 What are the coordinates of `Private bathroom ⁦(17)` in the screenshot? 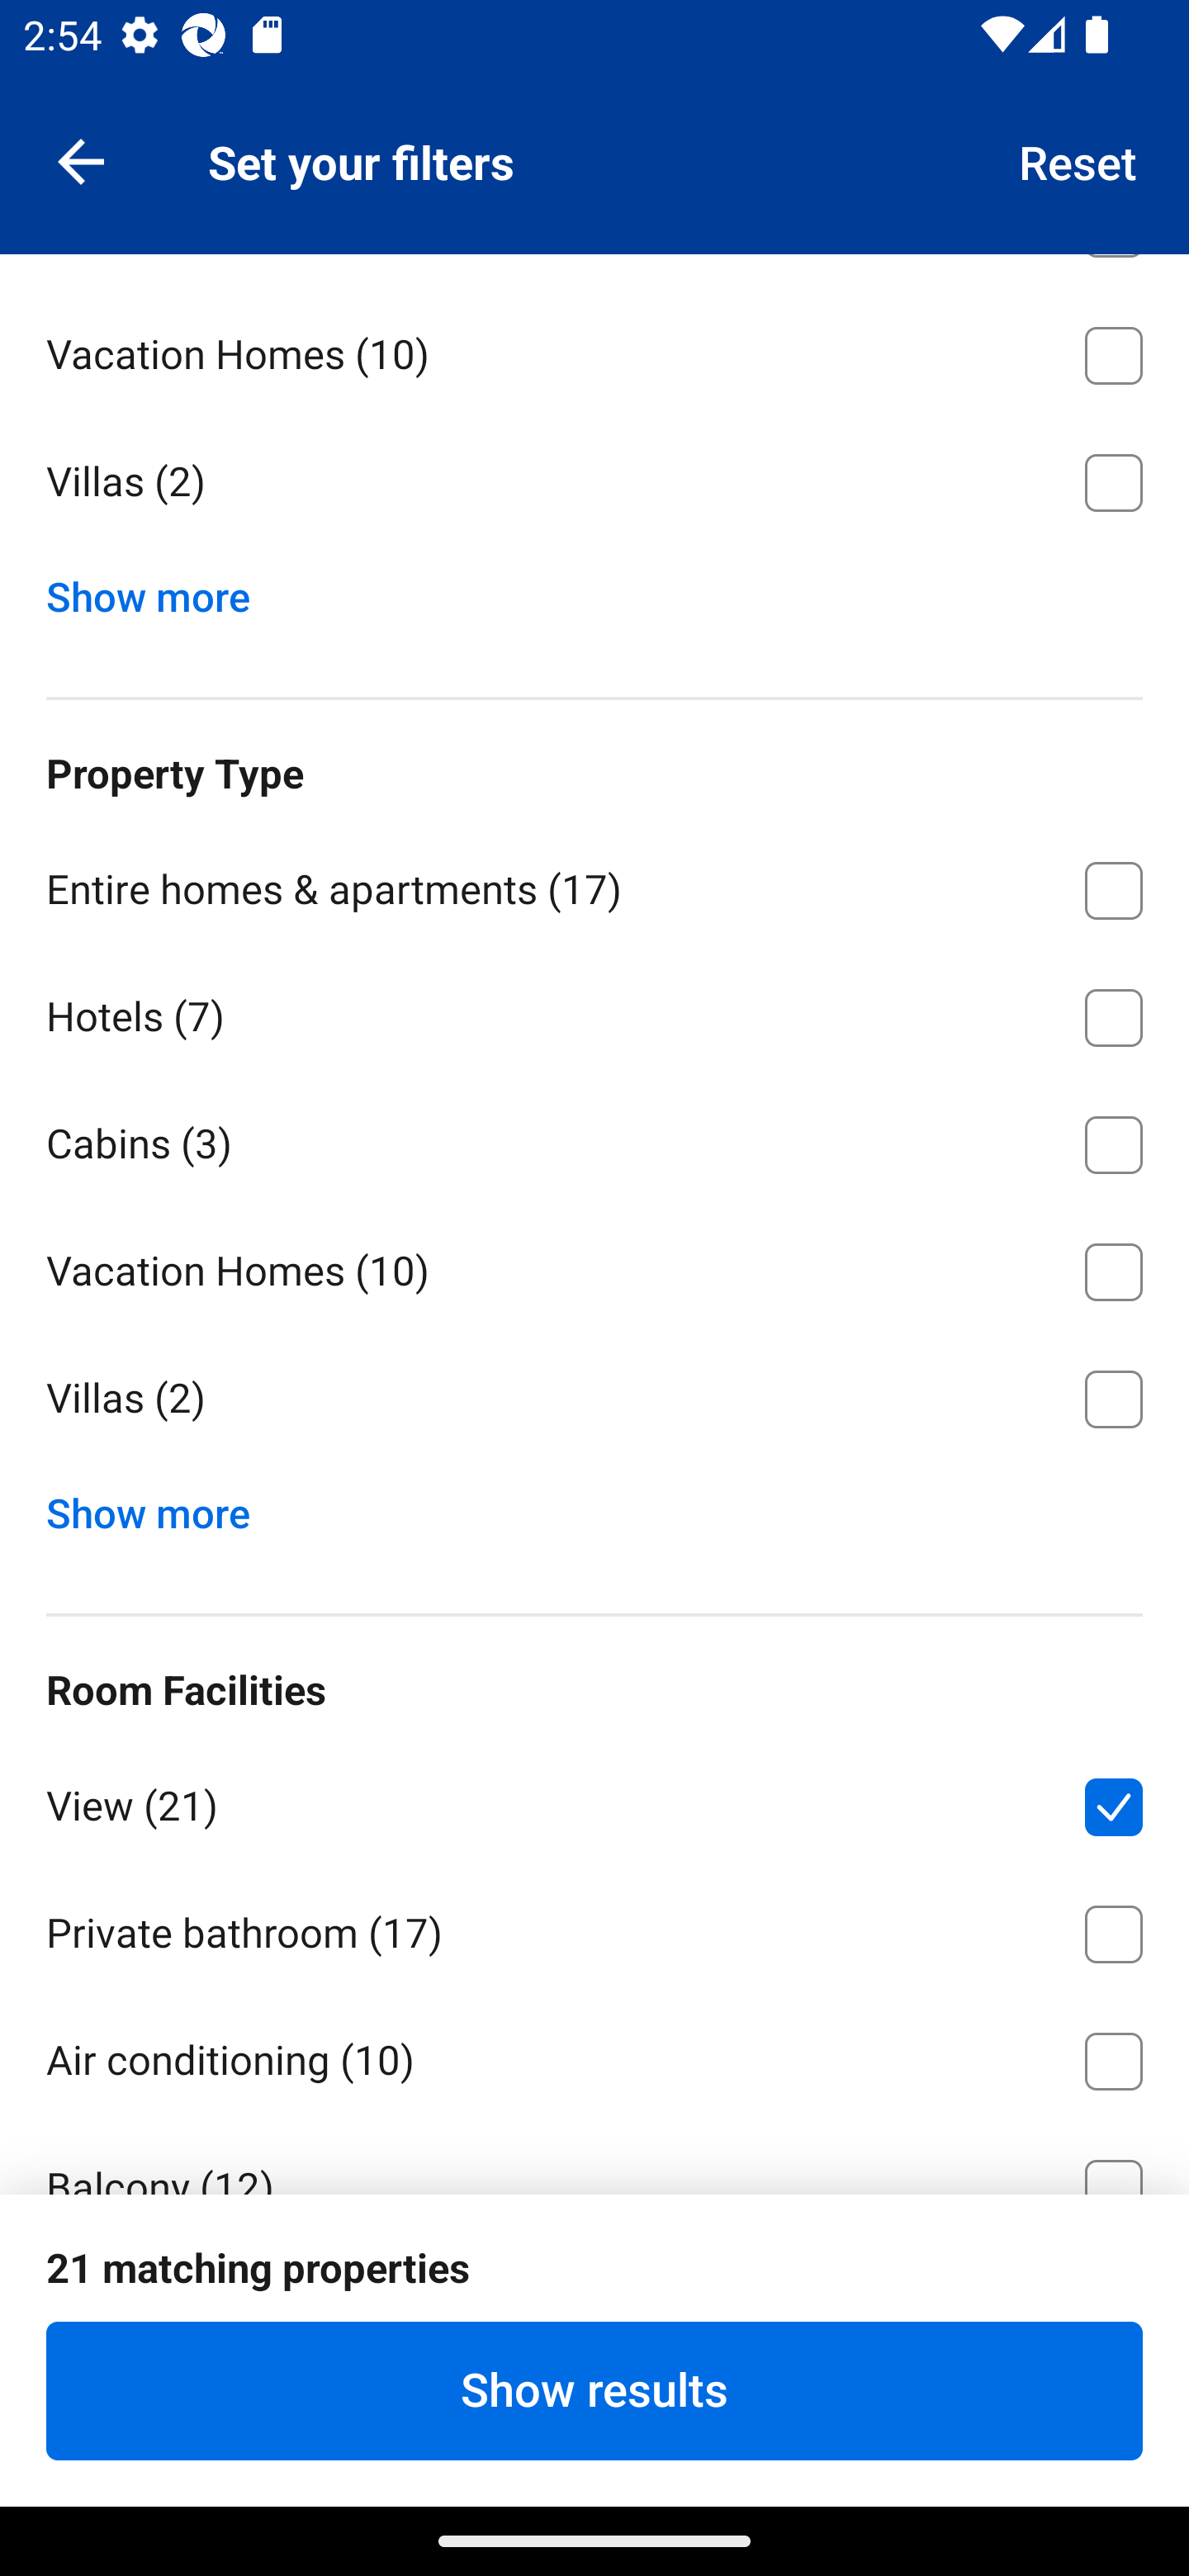 It's located at (594, 1927).